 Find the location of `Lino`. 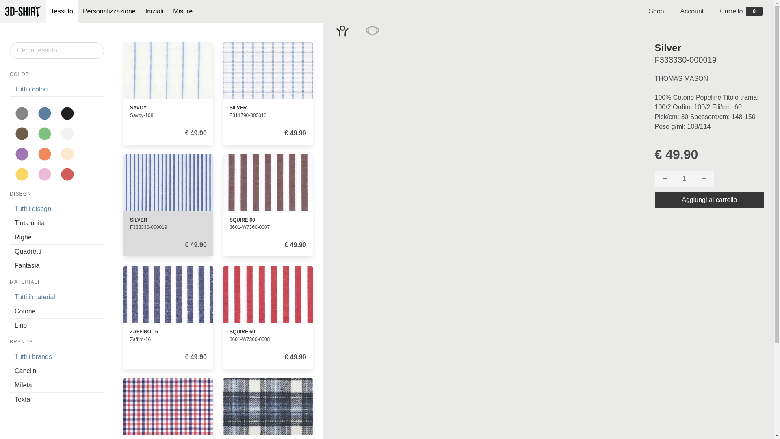

Lino is located at coordinates (57, 326).